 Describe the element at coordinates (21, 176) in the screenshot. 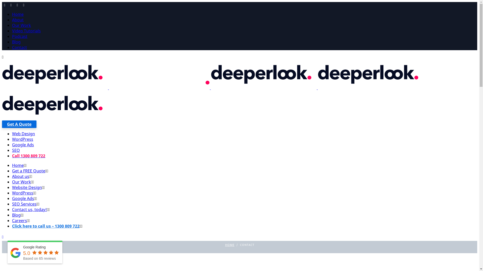

I see `About us` at that location.